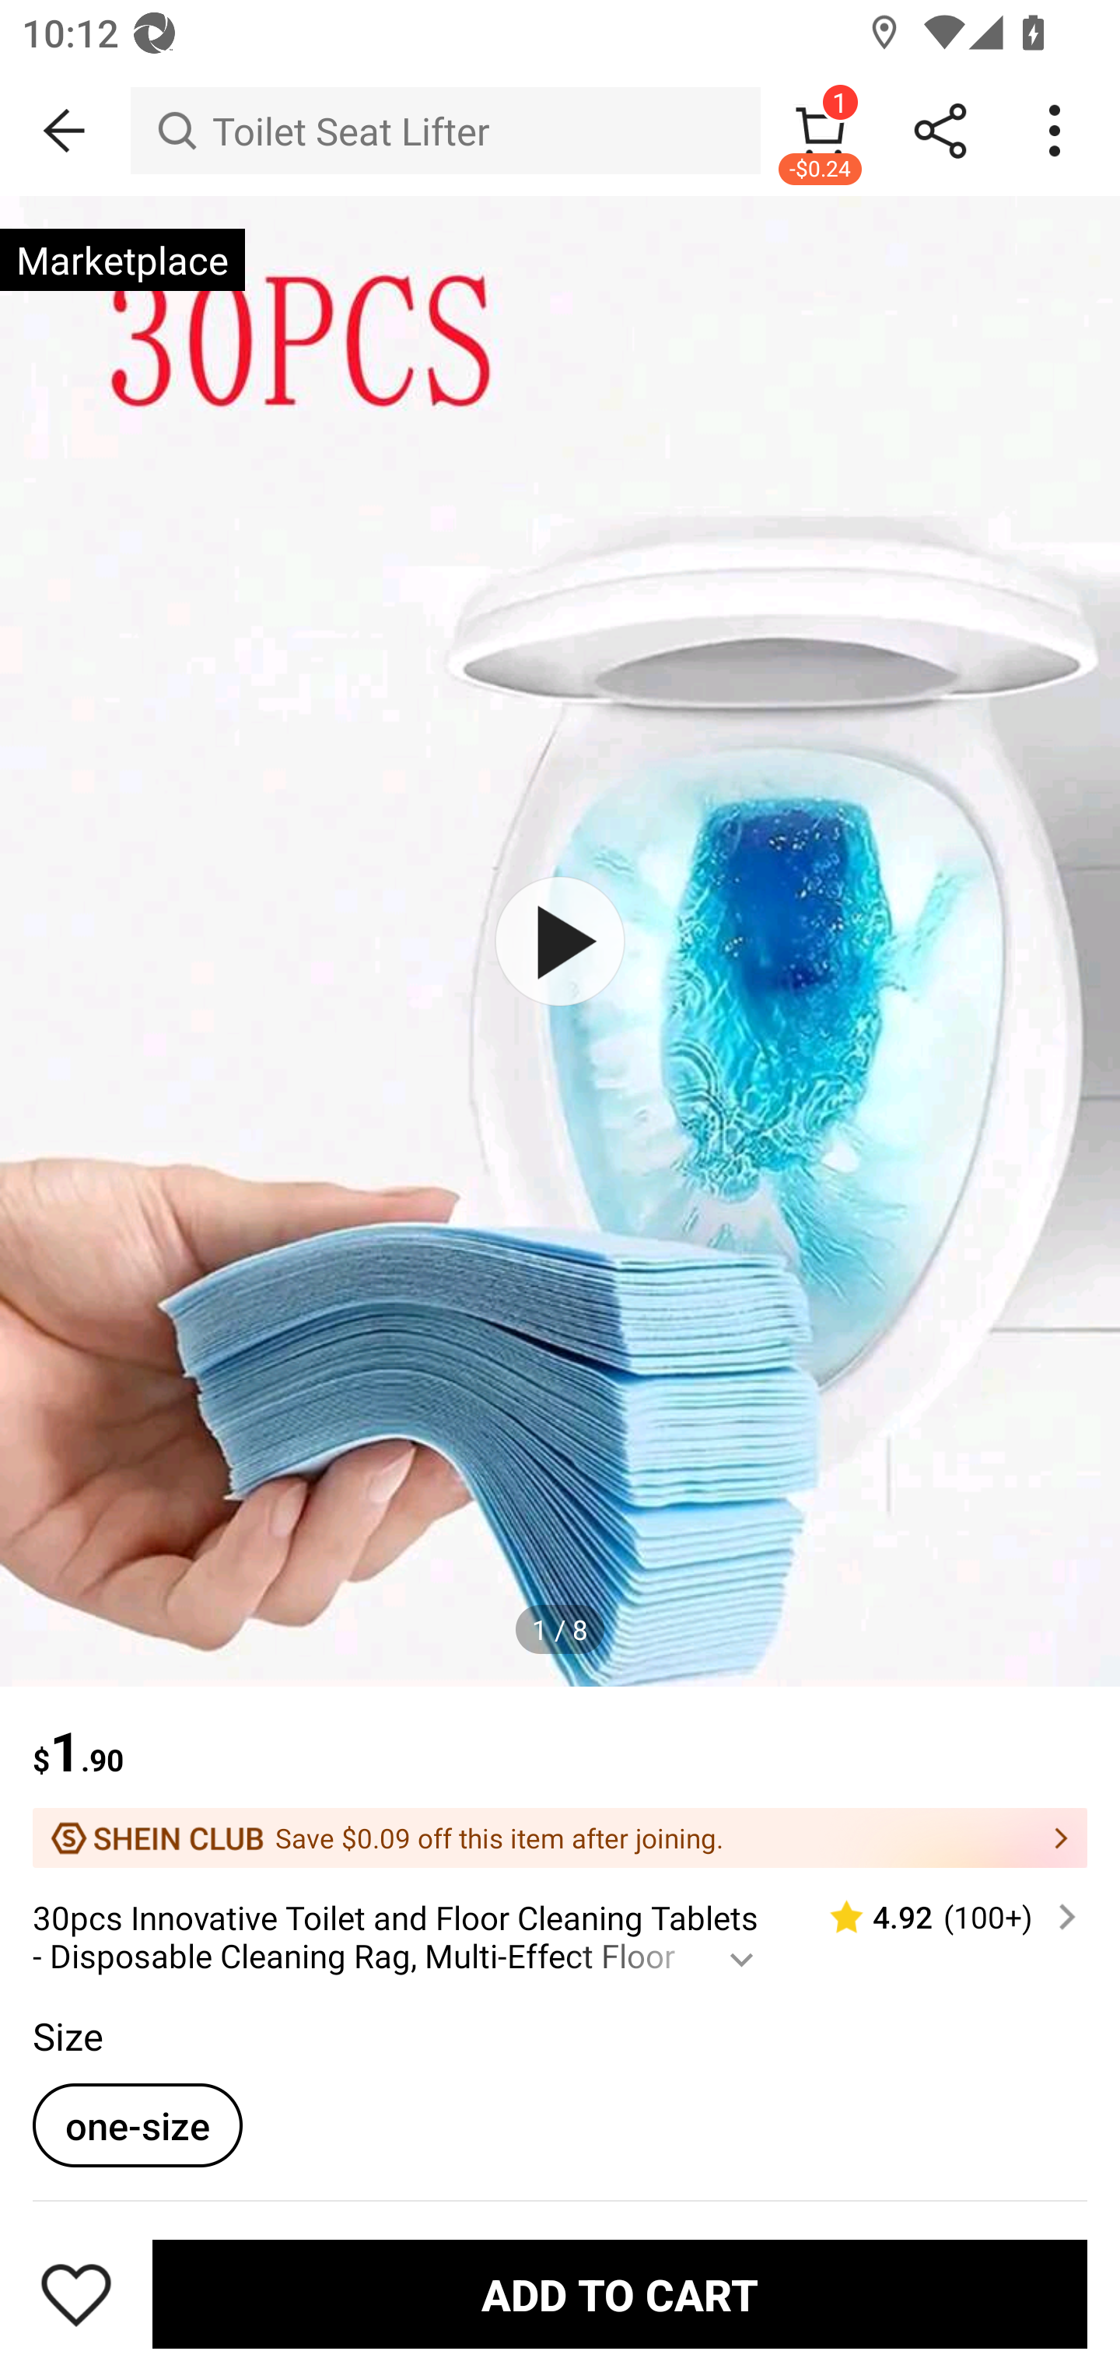 The image size is (1120, 2365). Describe the element at coordinates (940, 1917) in the screenshot. I see `4.92 (100‎+)` at that location.